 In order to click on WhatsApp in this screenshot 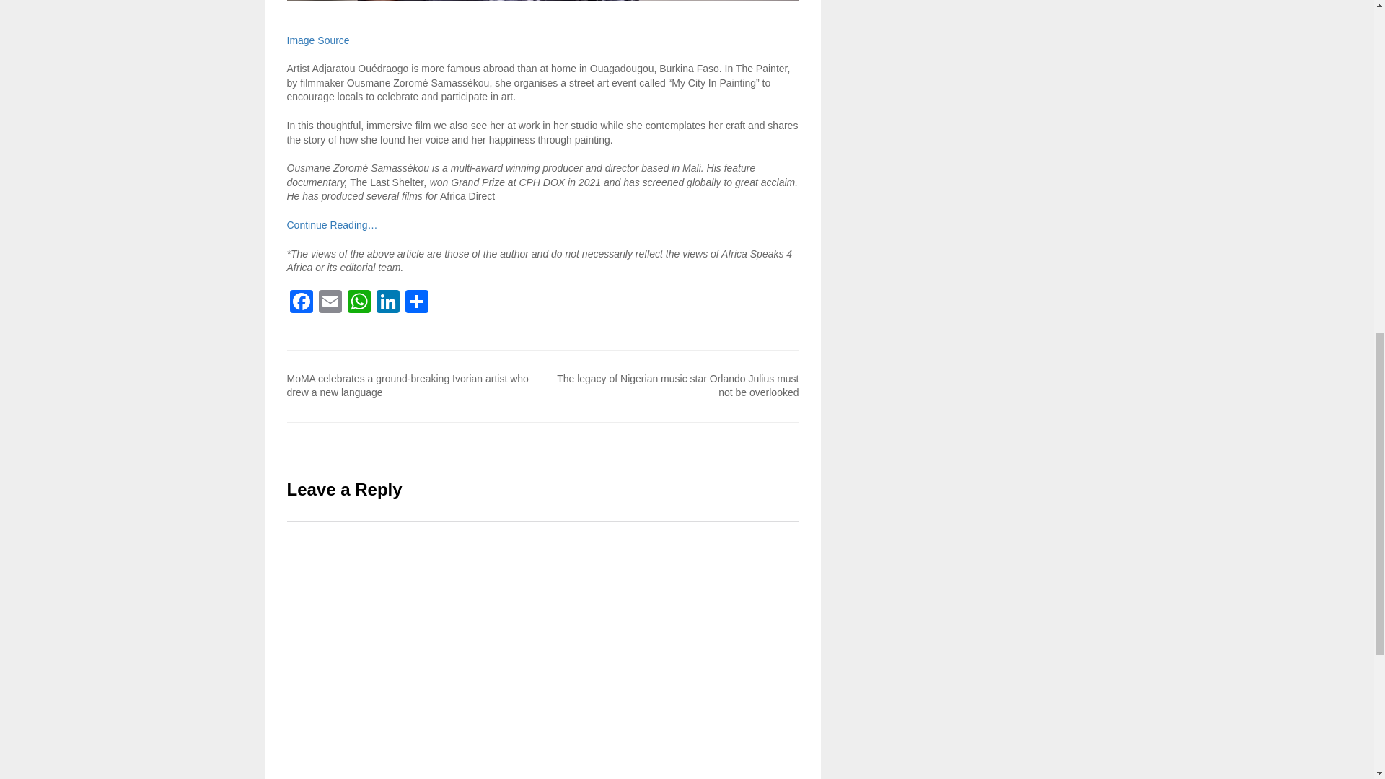, I will do `click(359, 303)`.